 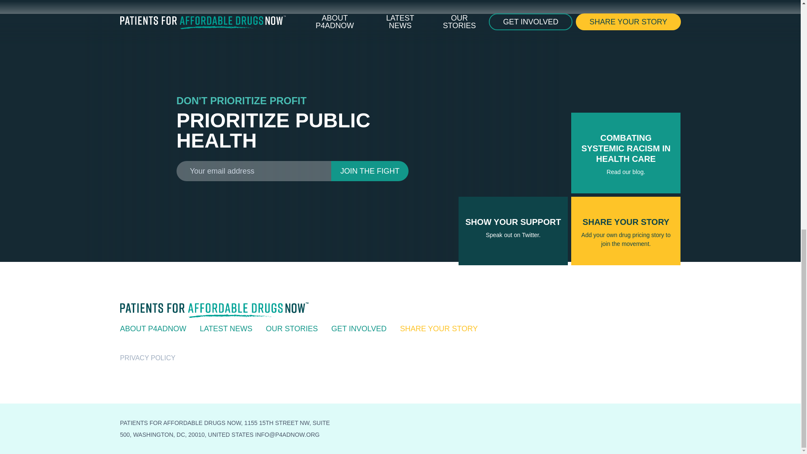 What do you see at coordinates (359, 329) in the screenshot?
I see `SHARE YOUR STORY` at bounding box center [359, 329].